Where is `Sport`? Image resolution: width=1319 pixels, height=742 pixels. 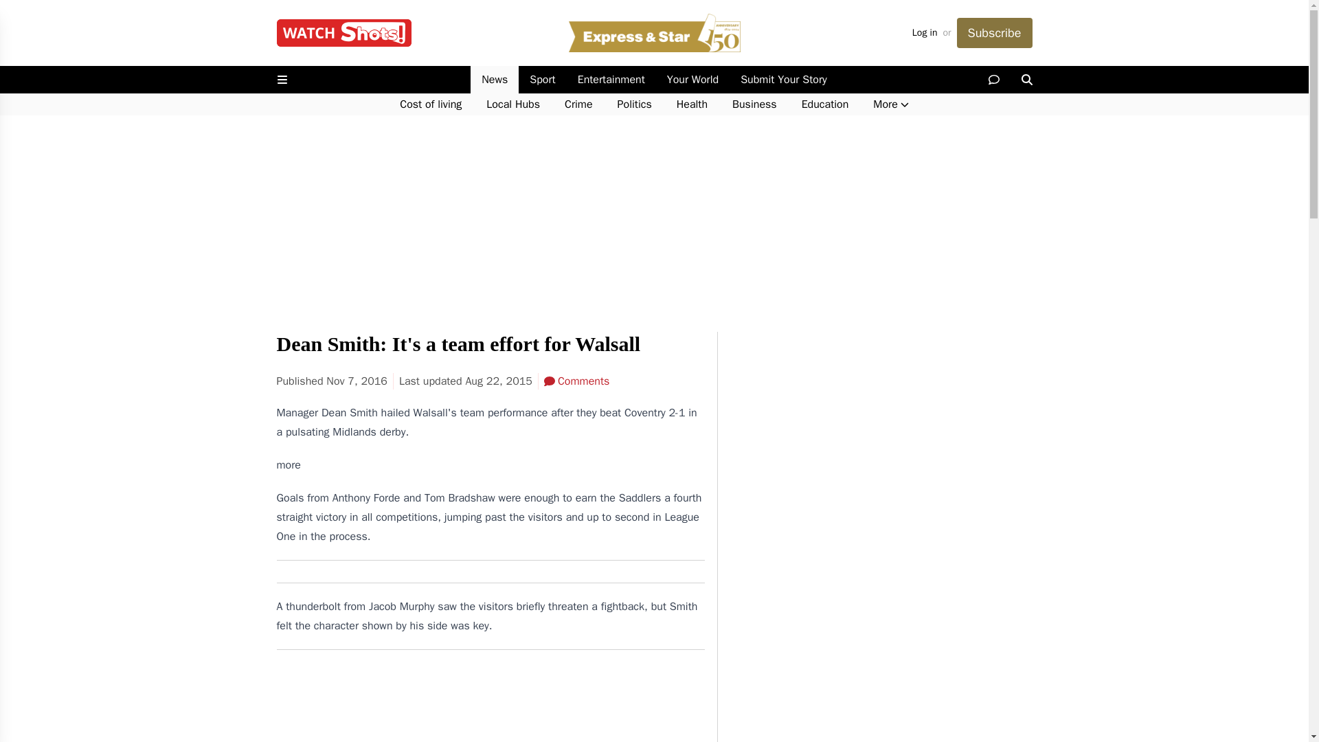 Sport is located at coordinates (541, 80).